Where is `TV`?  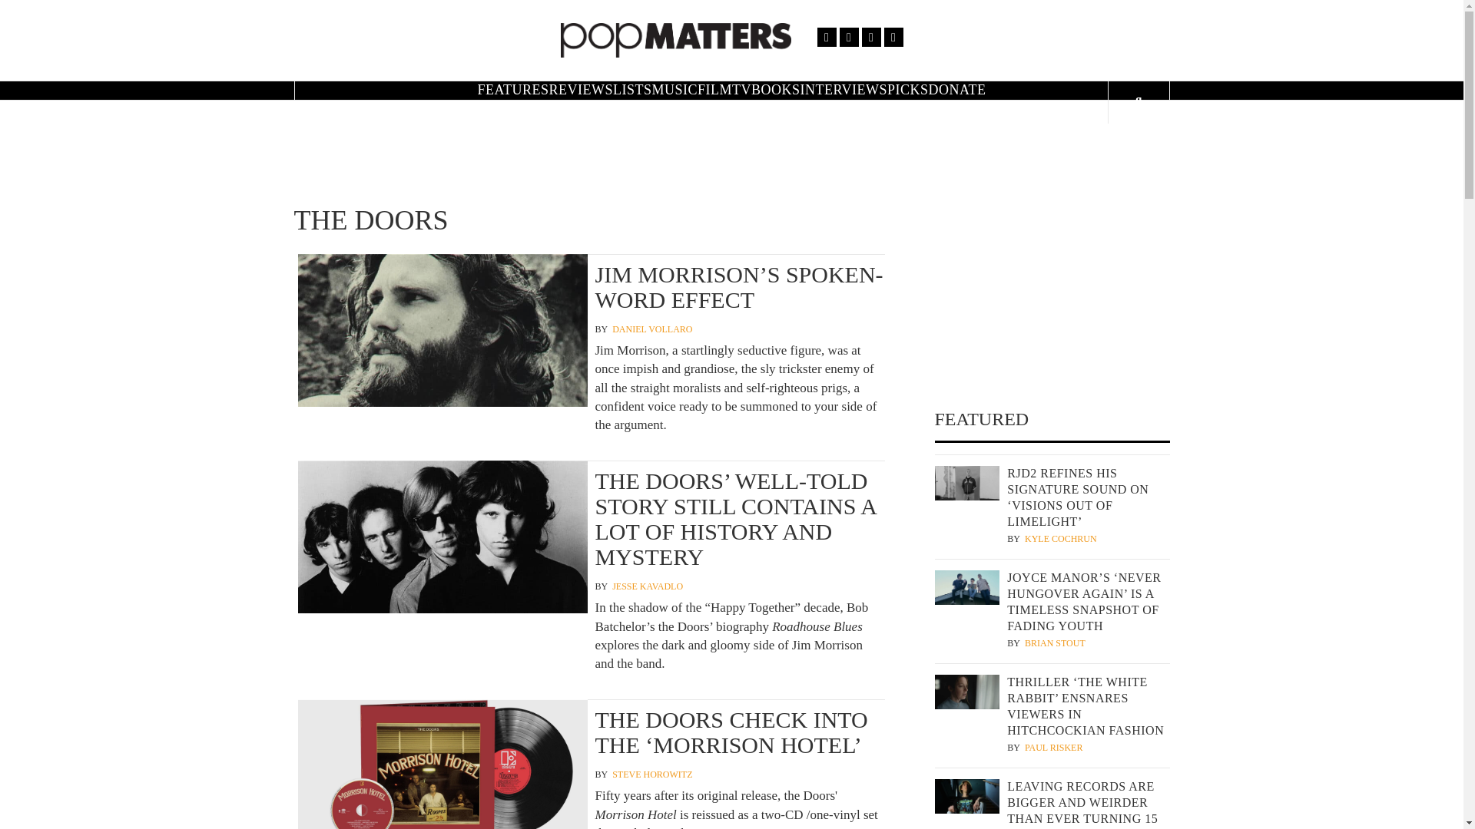 TV is located at coordinates (741, 89).